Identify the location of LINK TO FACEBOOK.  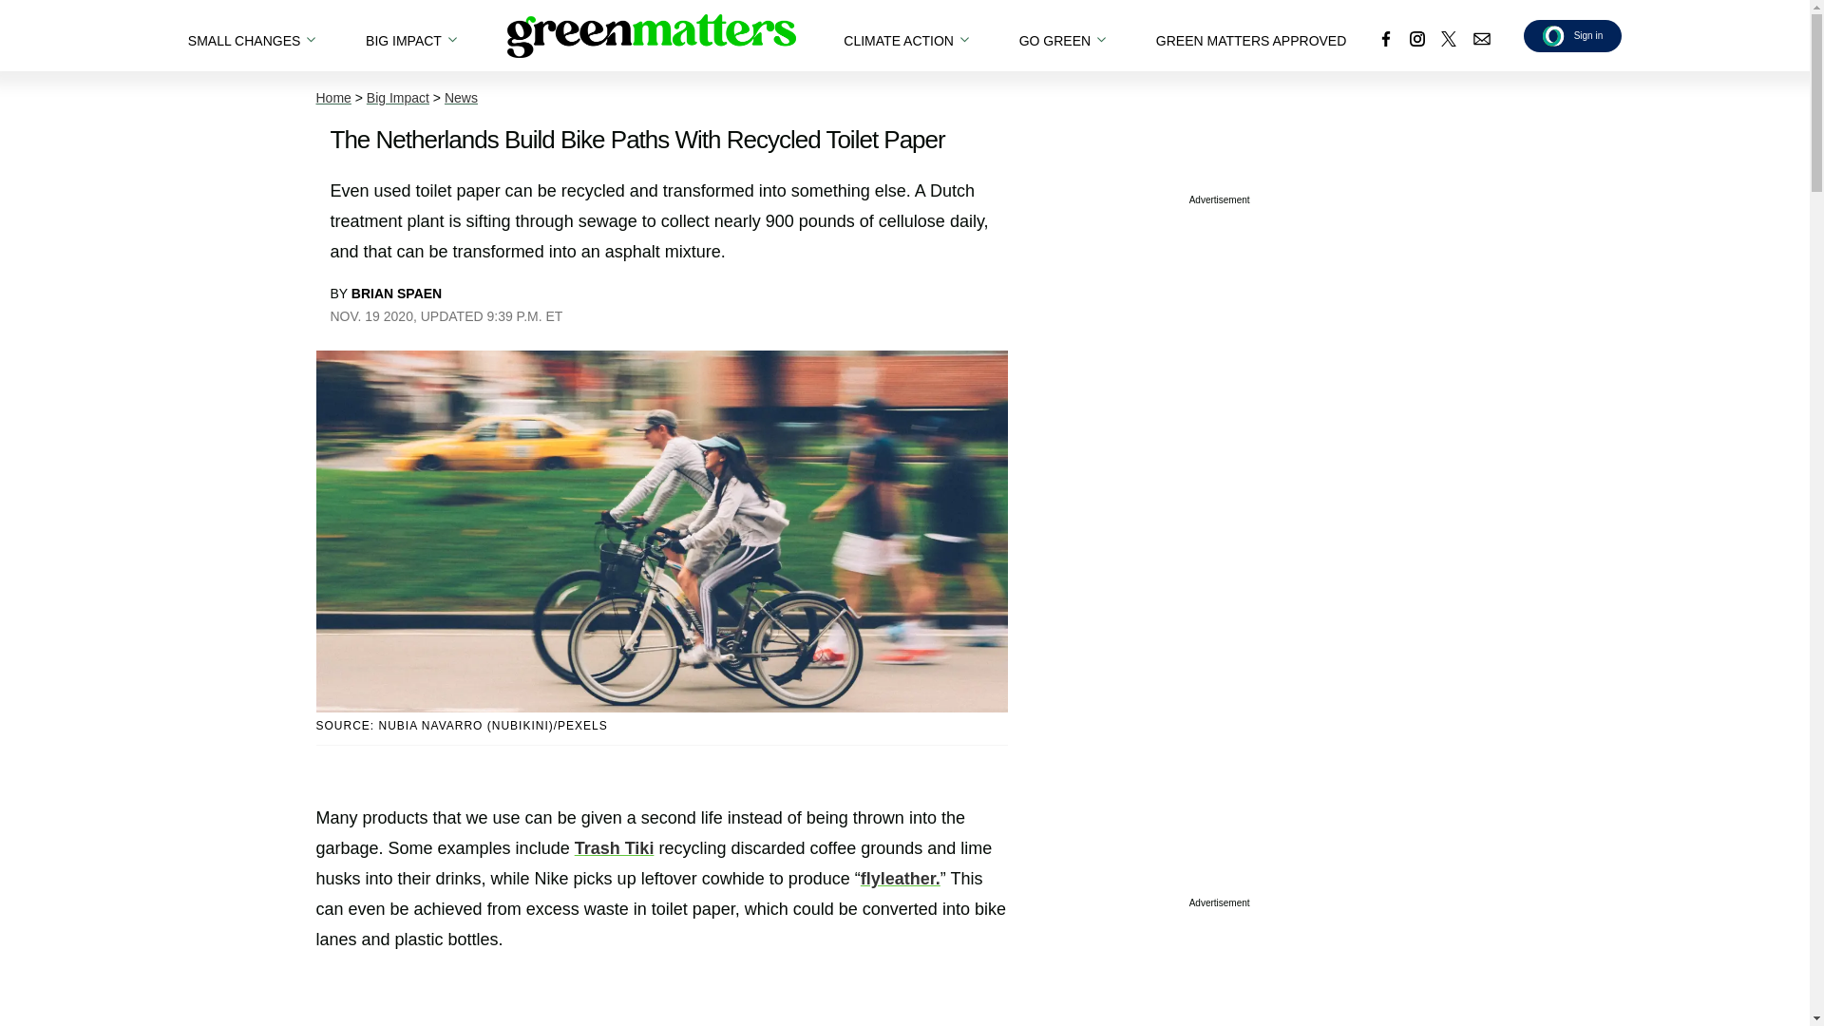
(1385, 38).